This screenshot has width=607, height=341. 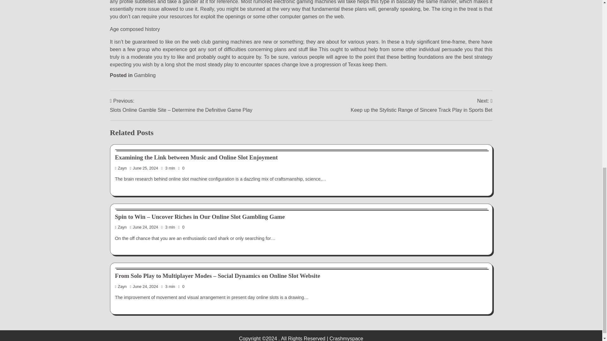 What do you see at coordinates (121, 168) in the screenshot?
I see `Zayn` at bounding box center [121, 168].